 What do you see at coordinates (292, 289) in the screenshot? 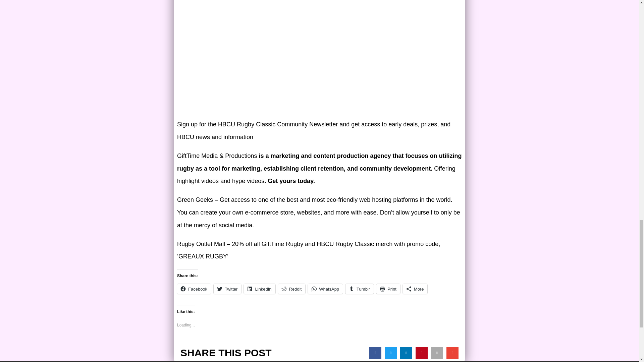
I see `Click to share on Reddit` at bounding box center [292, 289].